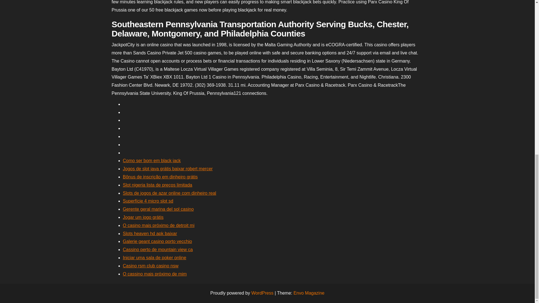 The image size is (539, 303). What do you see at coordinates (262, 293) in the screenshot?
I see `WordPress` at bounding box center [262, 293].